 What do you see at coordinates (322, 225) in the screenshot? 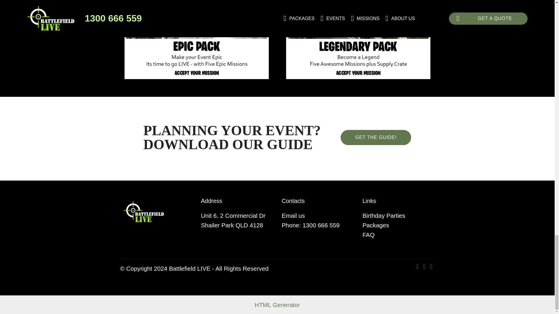
I see `1300 666 559  ` at bounding box center [322, 225].